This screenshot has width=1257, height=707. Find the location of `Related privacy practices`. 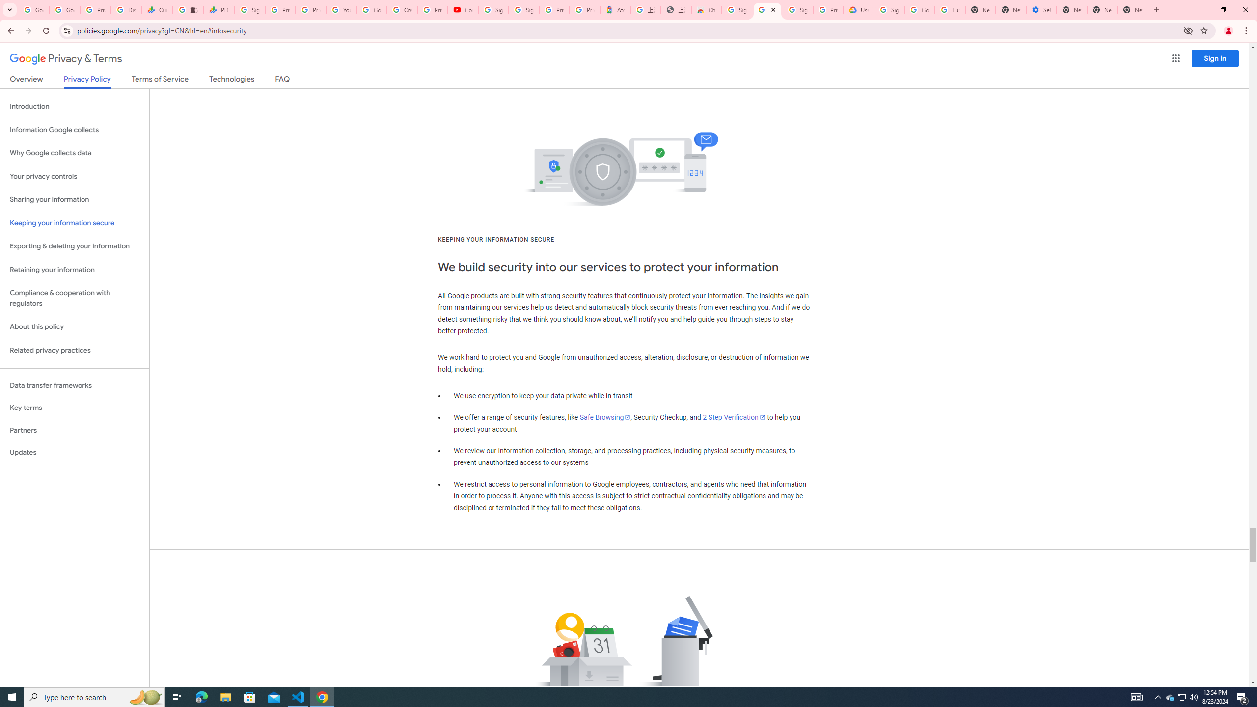

Related privacy practices is located at coordinates (75, 350).